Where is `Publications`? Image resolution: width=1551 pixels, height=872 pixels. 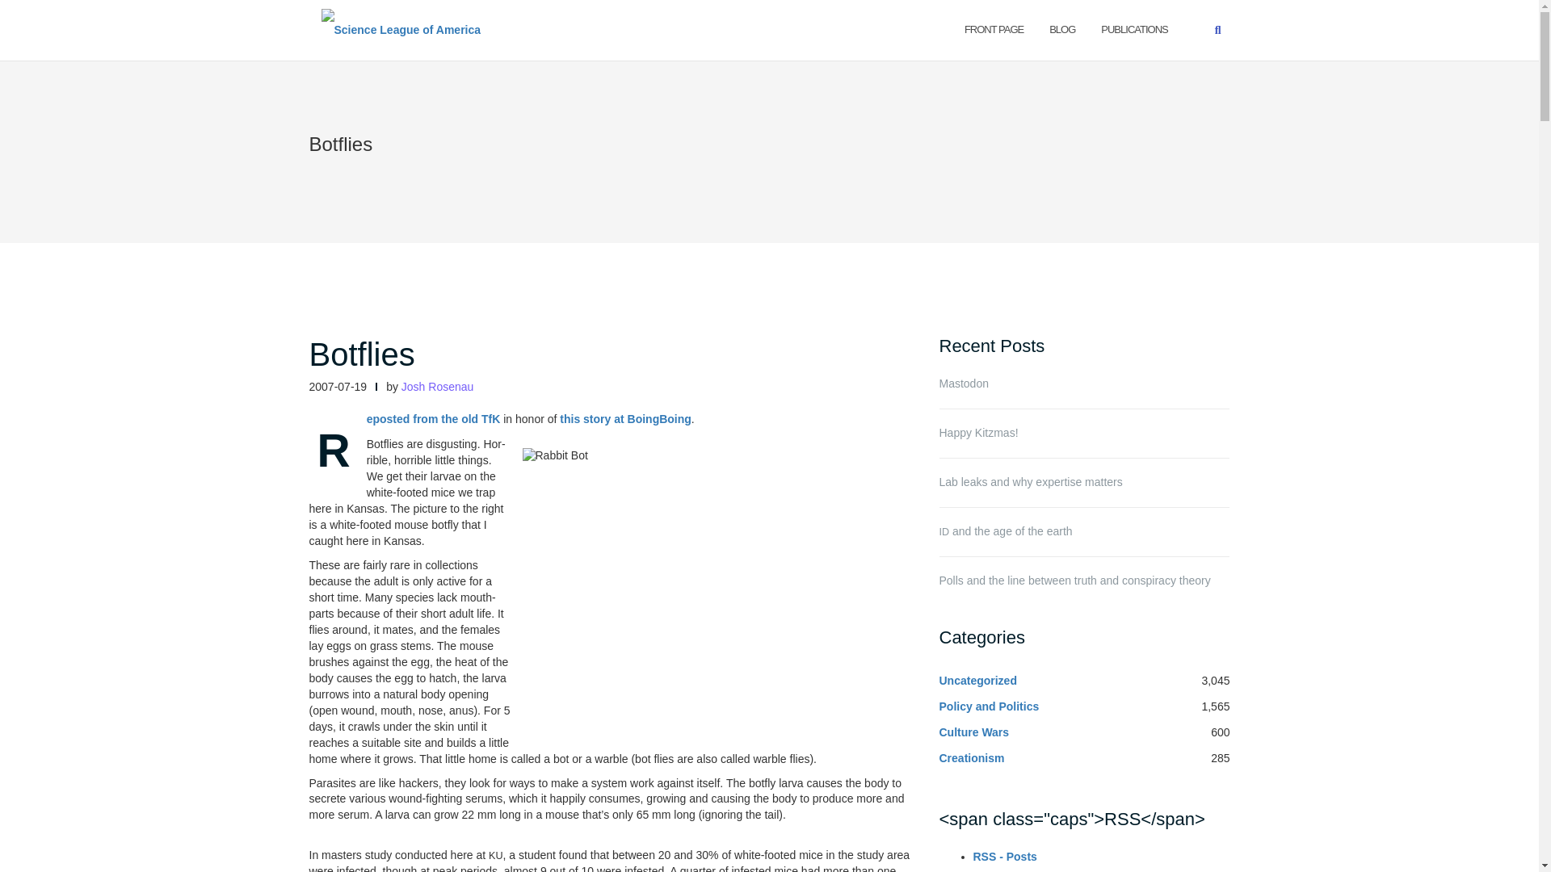
Publications is located at coordinates (1134, 29).